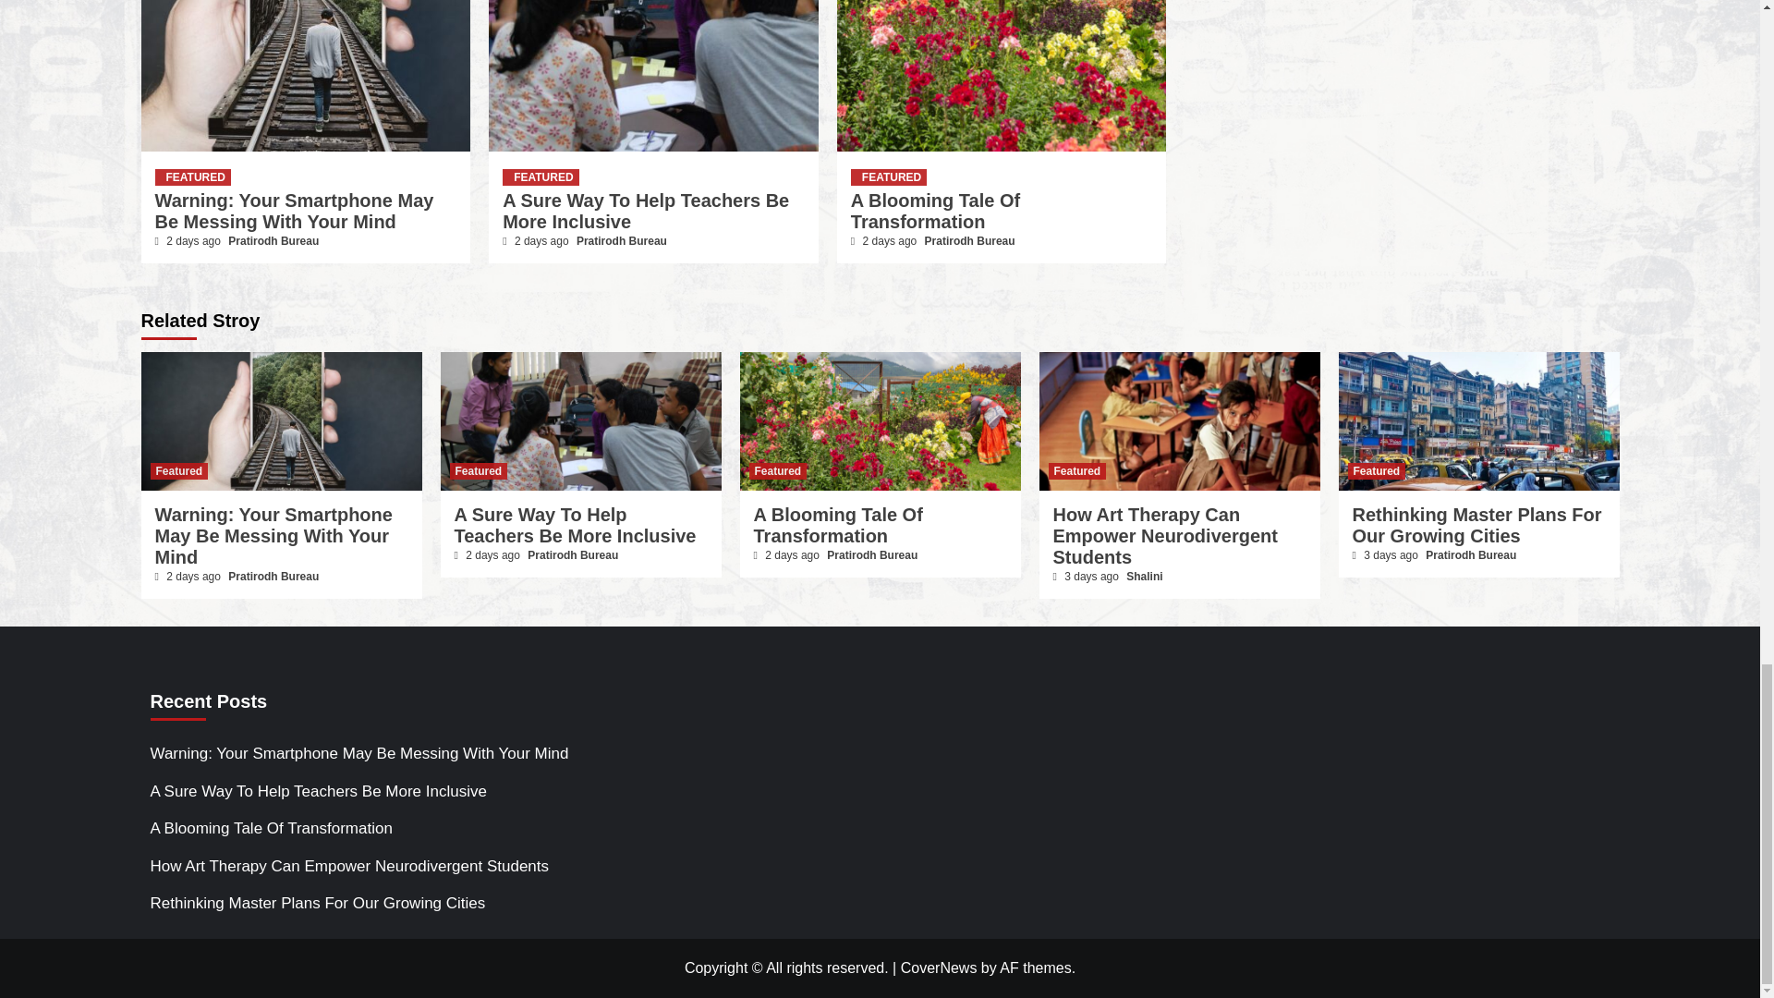 The height and width of the screenshot is (998, 1774). Describe the element at coordinates (295, 211) in the screenshot. I see `Warning: Your Smartphone May Be Messing With Your Mind` at that location.